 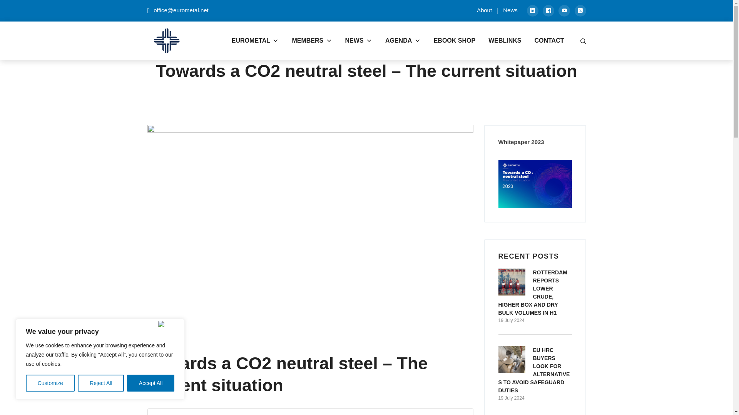 I want to click on Customize, so click(x=50, y=383).